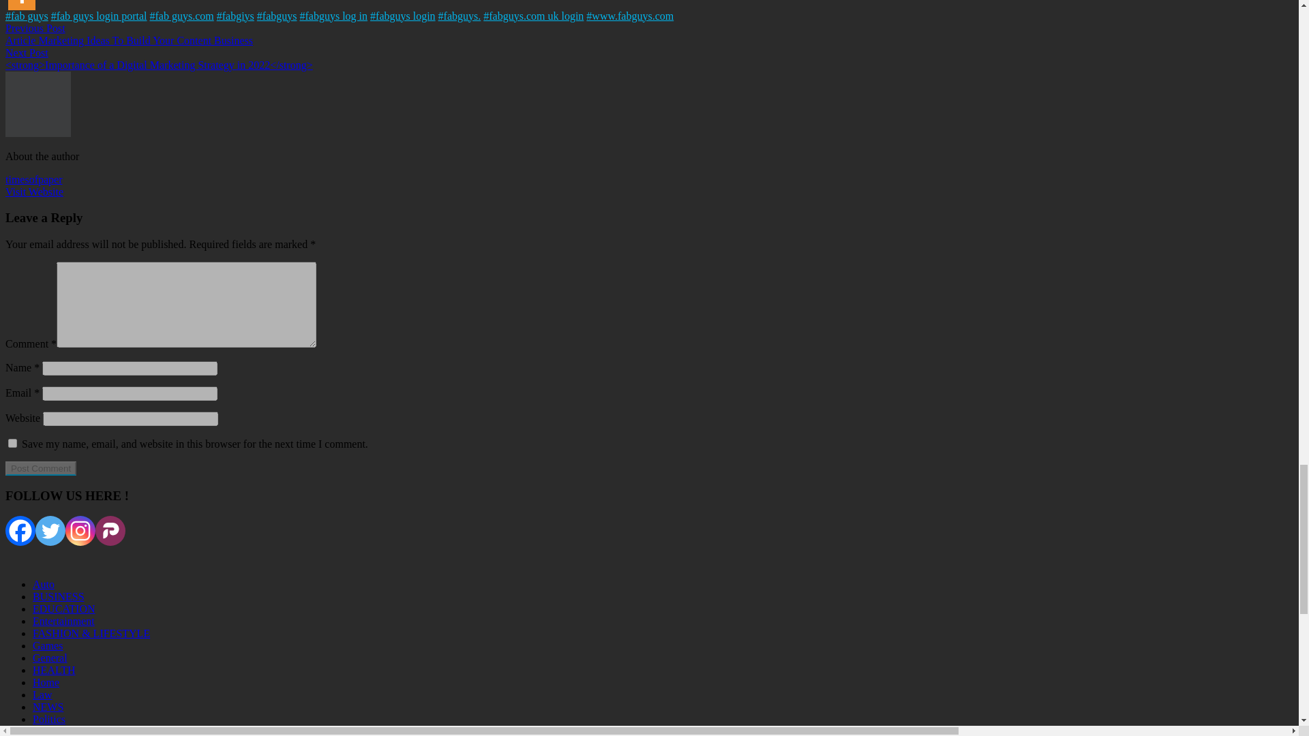 The height and width of the screenshot is (736, 1309). I want to click on Twitter, so click(50, 531).